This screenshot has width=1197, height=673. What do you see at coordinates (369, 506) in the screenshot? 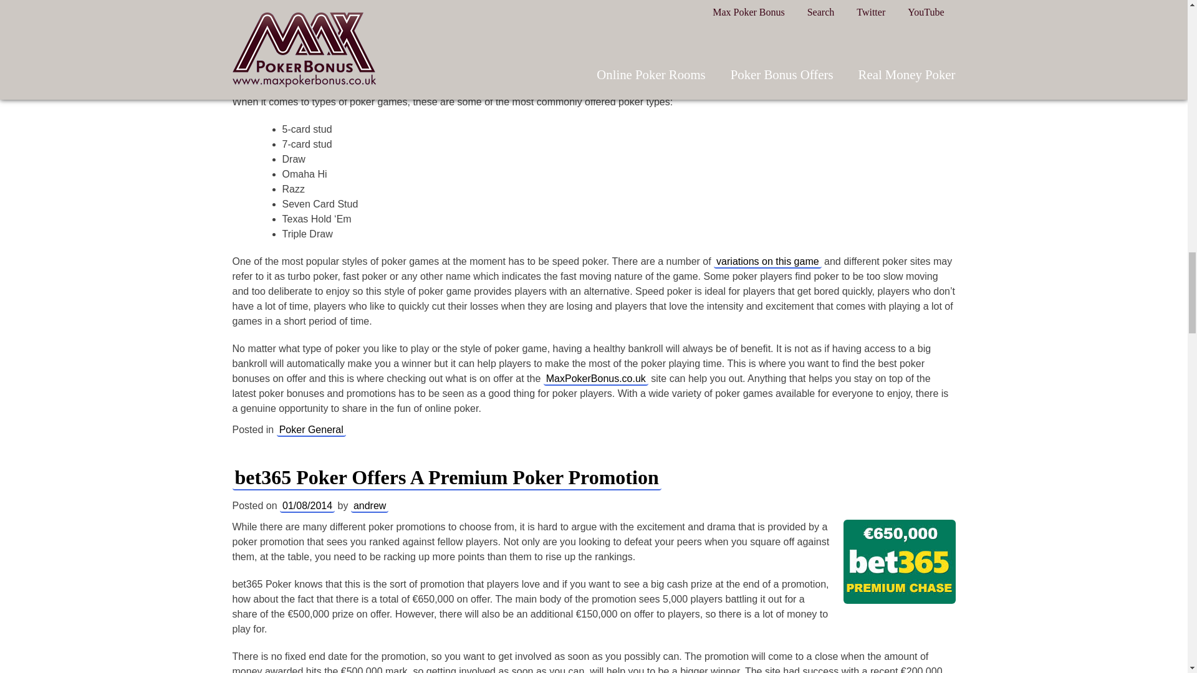
I see `andrew` at bounding box center [369, 506].